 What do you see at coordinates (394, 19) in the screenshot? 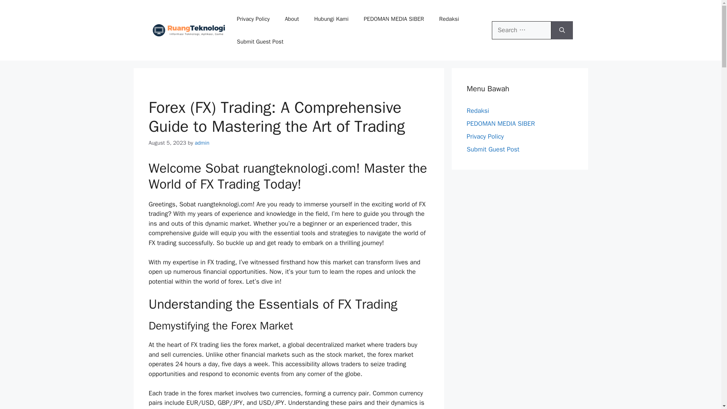
I see `PEDOMAN MEDIA SIBER` at bounding box center [394, 19].